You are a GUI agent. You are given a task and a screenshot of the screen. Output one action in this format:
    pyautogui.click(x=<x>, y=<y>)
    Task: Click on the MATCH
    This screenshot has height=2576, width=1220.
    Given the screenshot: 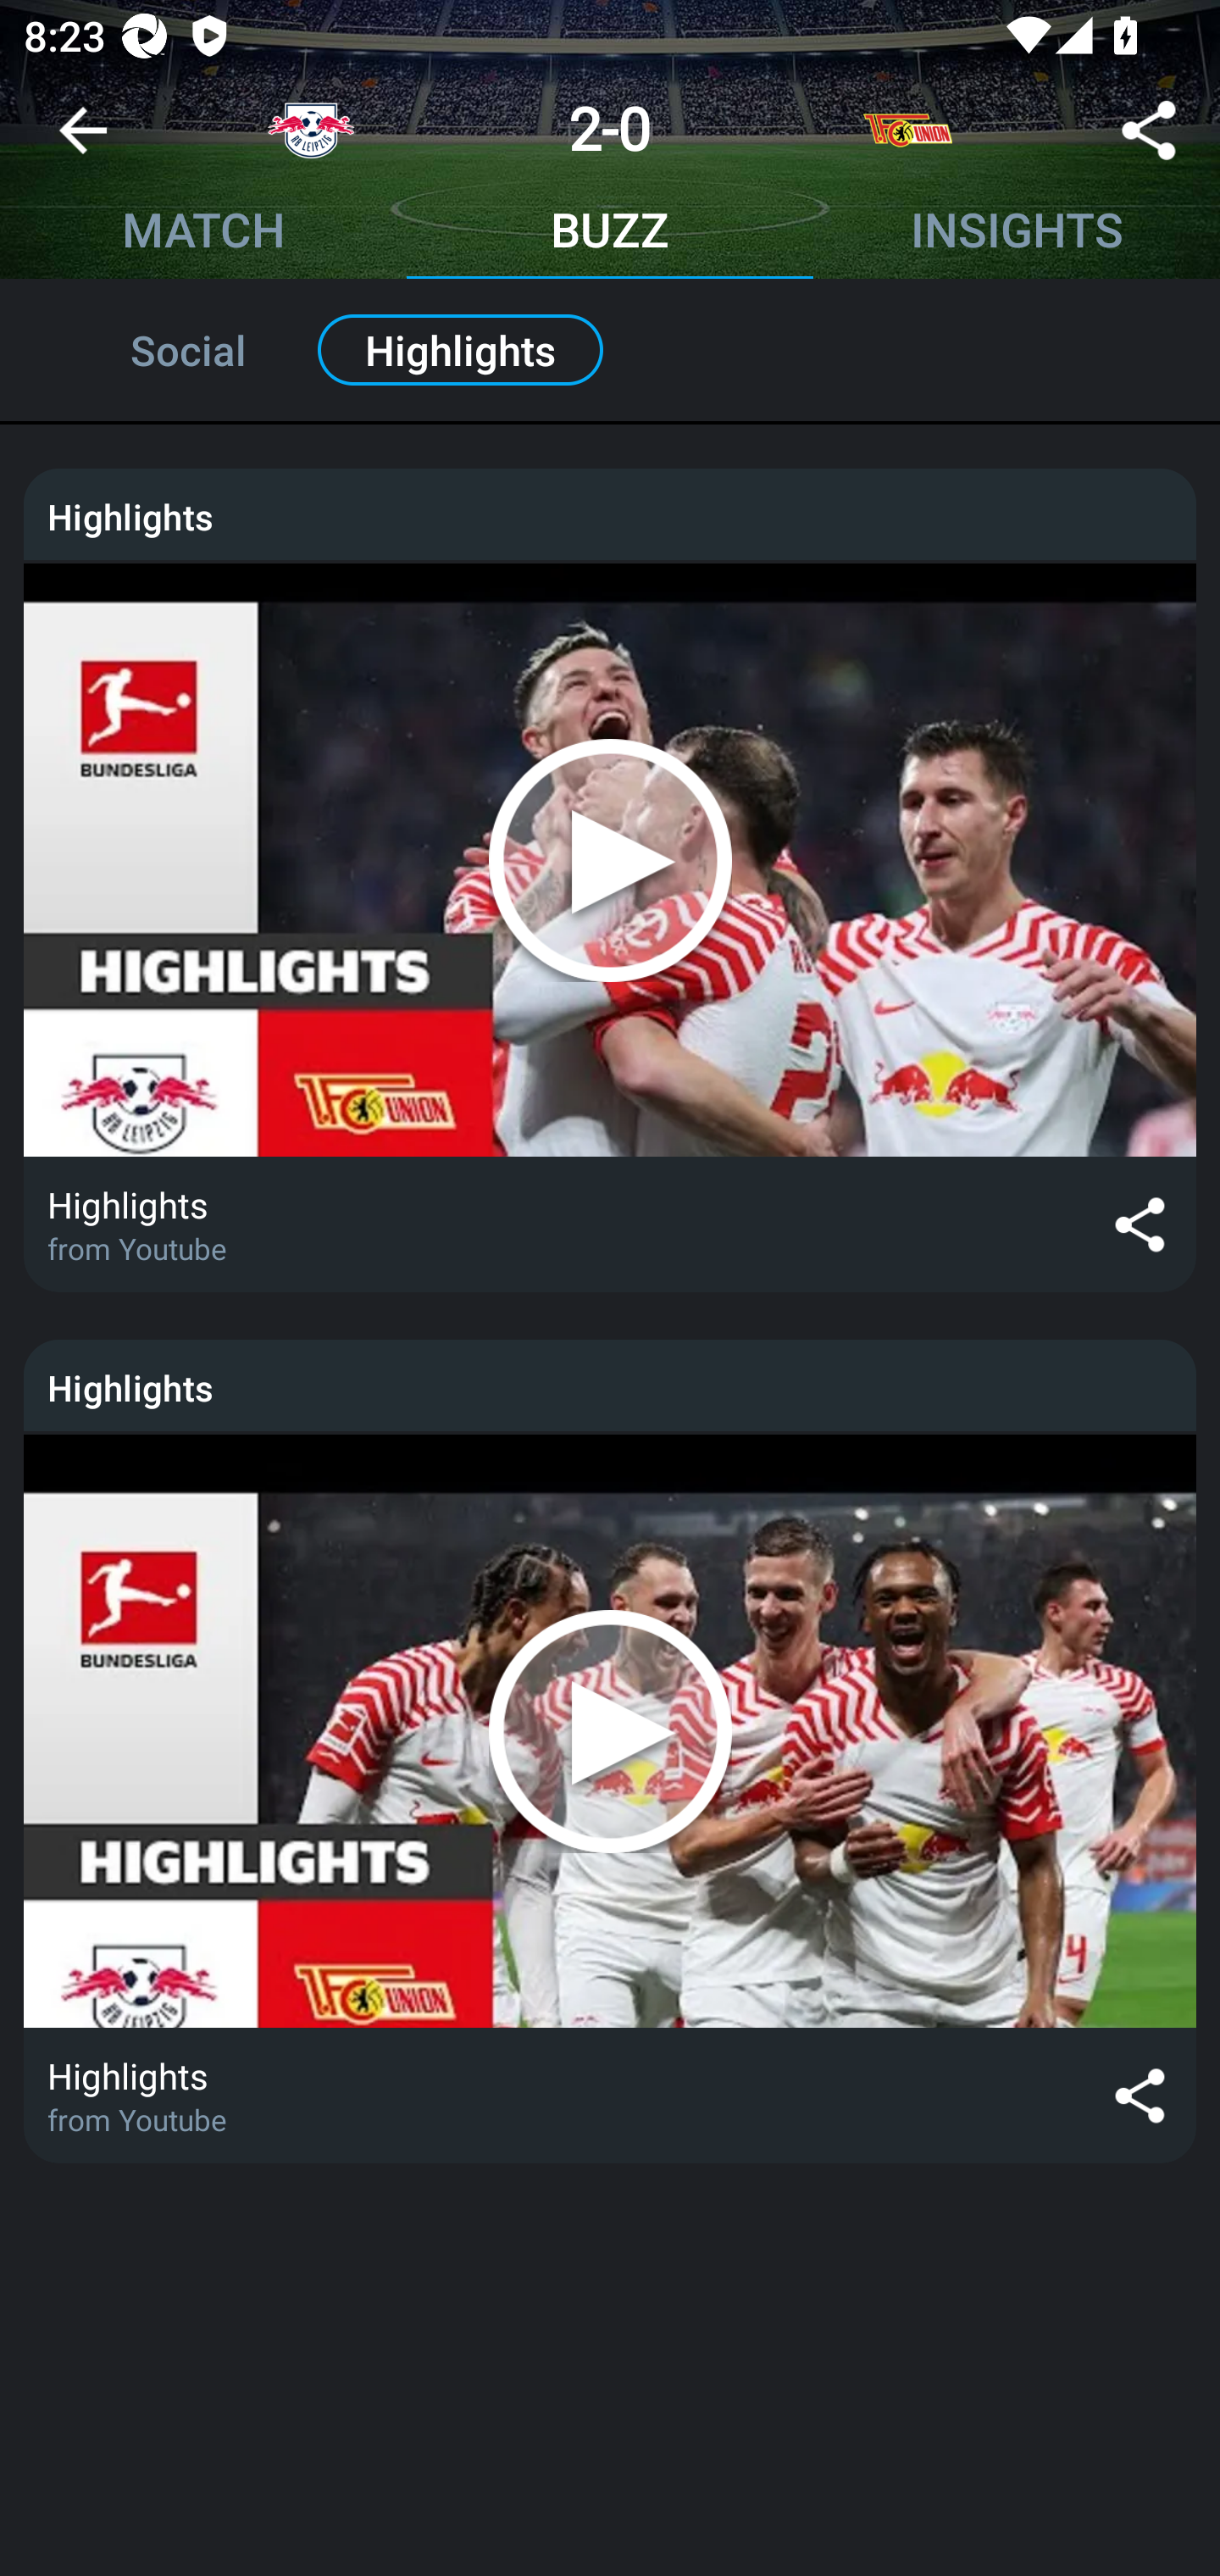 What is the action you would take?
    pyautogui.click(x=203, y=234)
    